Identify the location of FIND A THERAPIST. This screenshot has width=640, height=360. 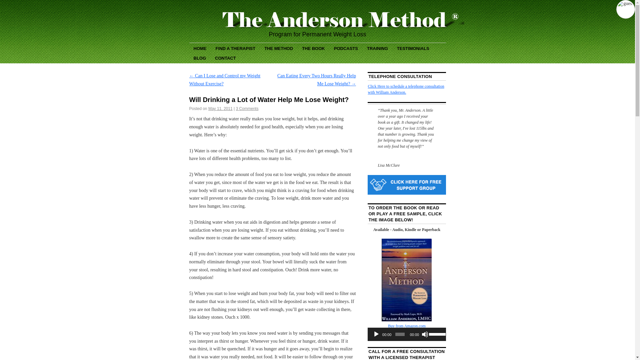
(235, 48).